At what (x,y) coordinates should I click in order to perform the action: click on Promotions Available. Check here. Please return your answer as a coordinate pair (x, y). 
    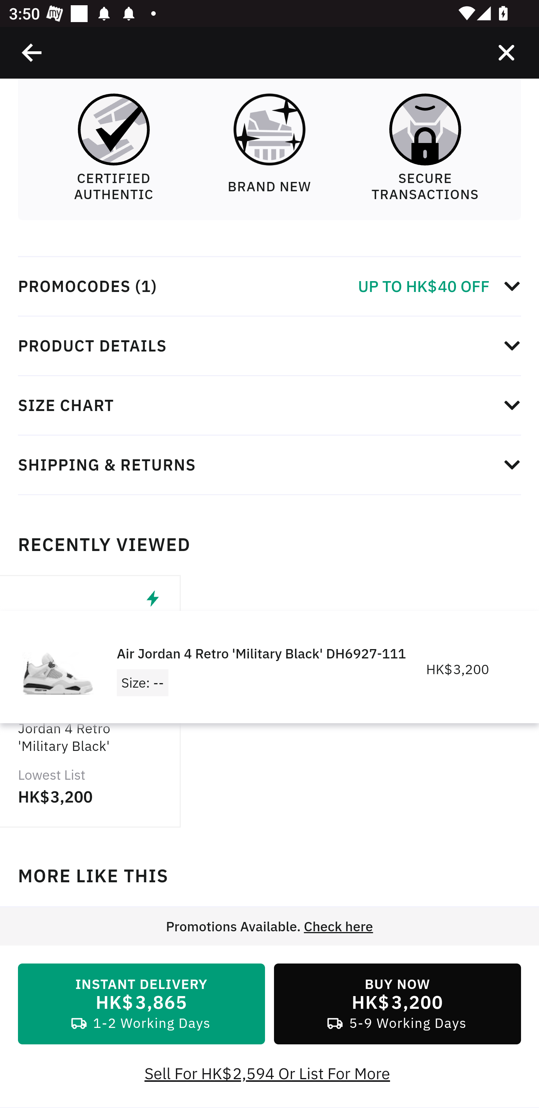
    Looking at the image, I should click on (269, 927).